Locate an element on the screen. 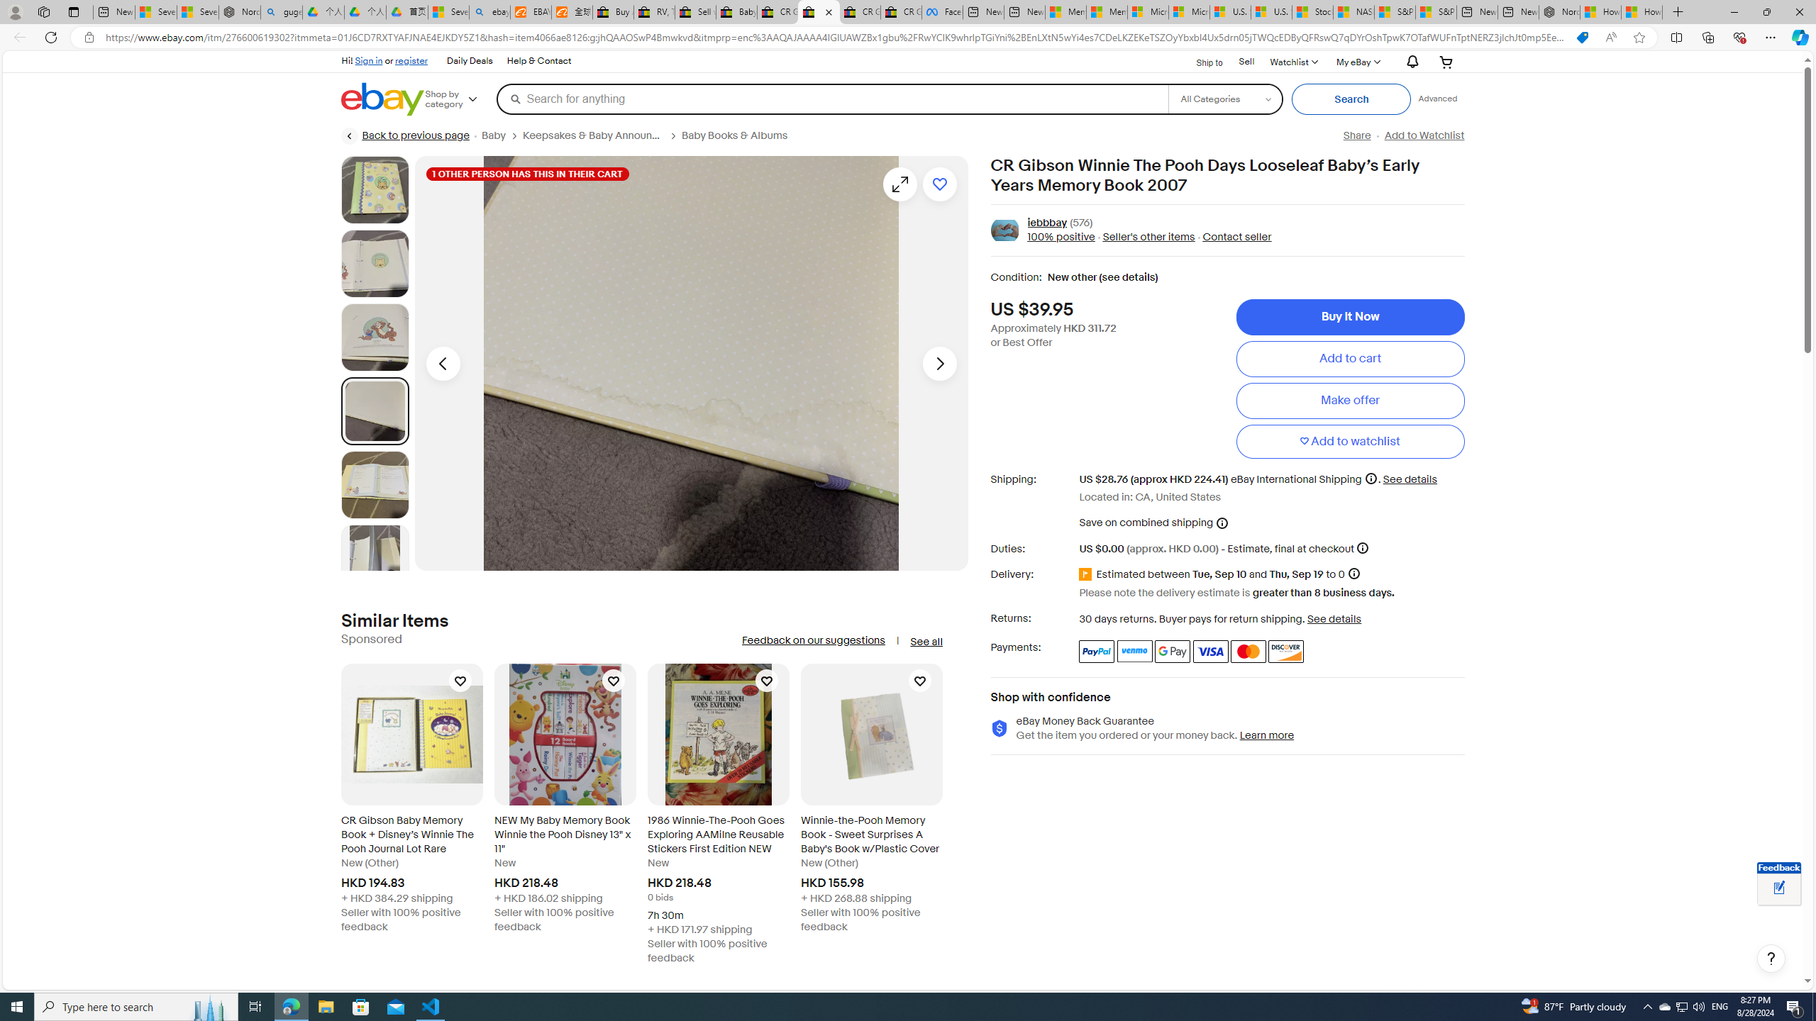 The height and width of the screenshot is (1021, 1816). Search is located at coordinates (1351, 99).